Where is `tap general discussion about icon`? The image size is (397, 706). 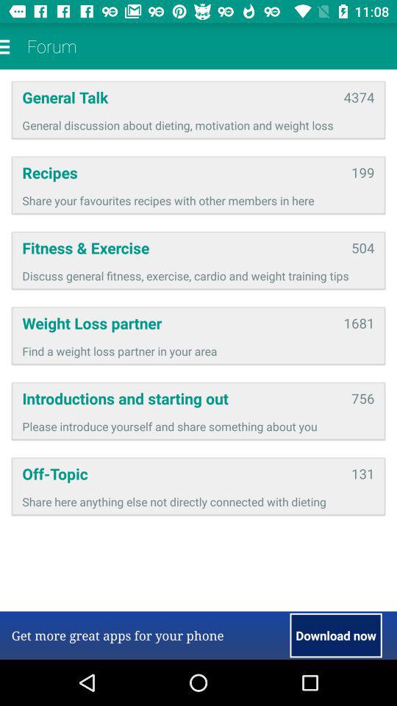 tap general discussion about icon is located at coordinates (198, 125).